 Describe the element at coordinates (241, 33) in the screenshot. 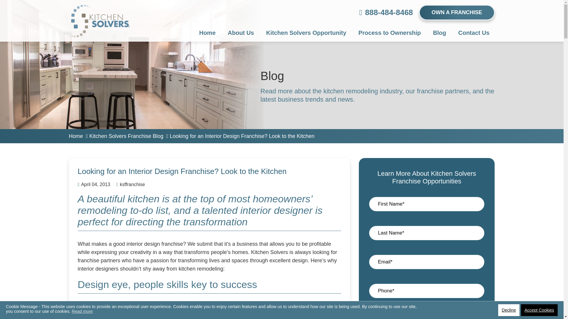

I see `About Us` at that location.